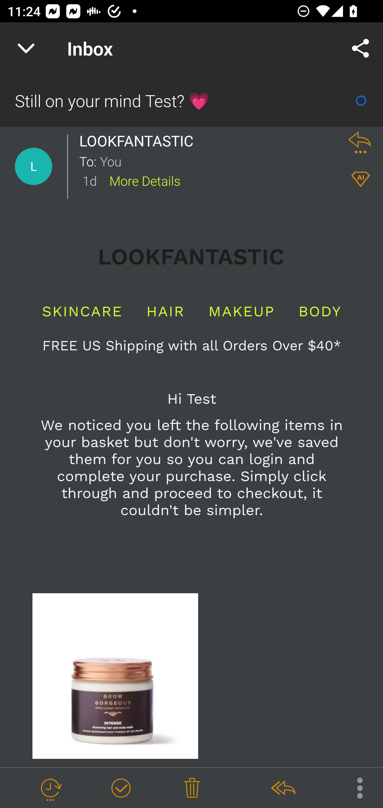 This screenshot has height=808, width=383. What do you see at coordinates (283, 788) in the screenshot?
I see `Reply All` at bounding box center [283, 788].